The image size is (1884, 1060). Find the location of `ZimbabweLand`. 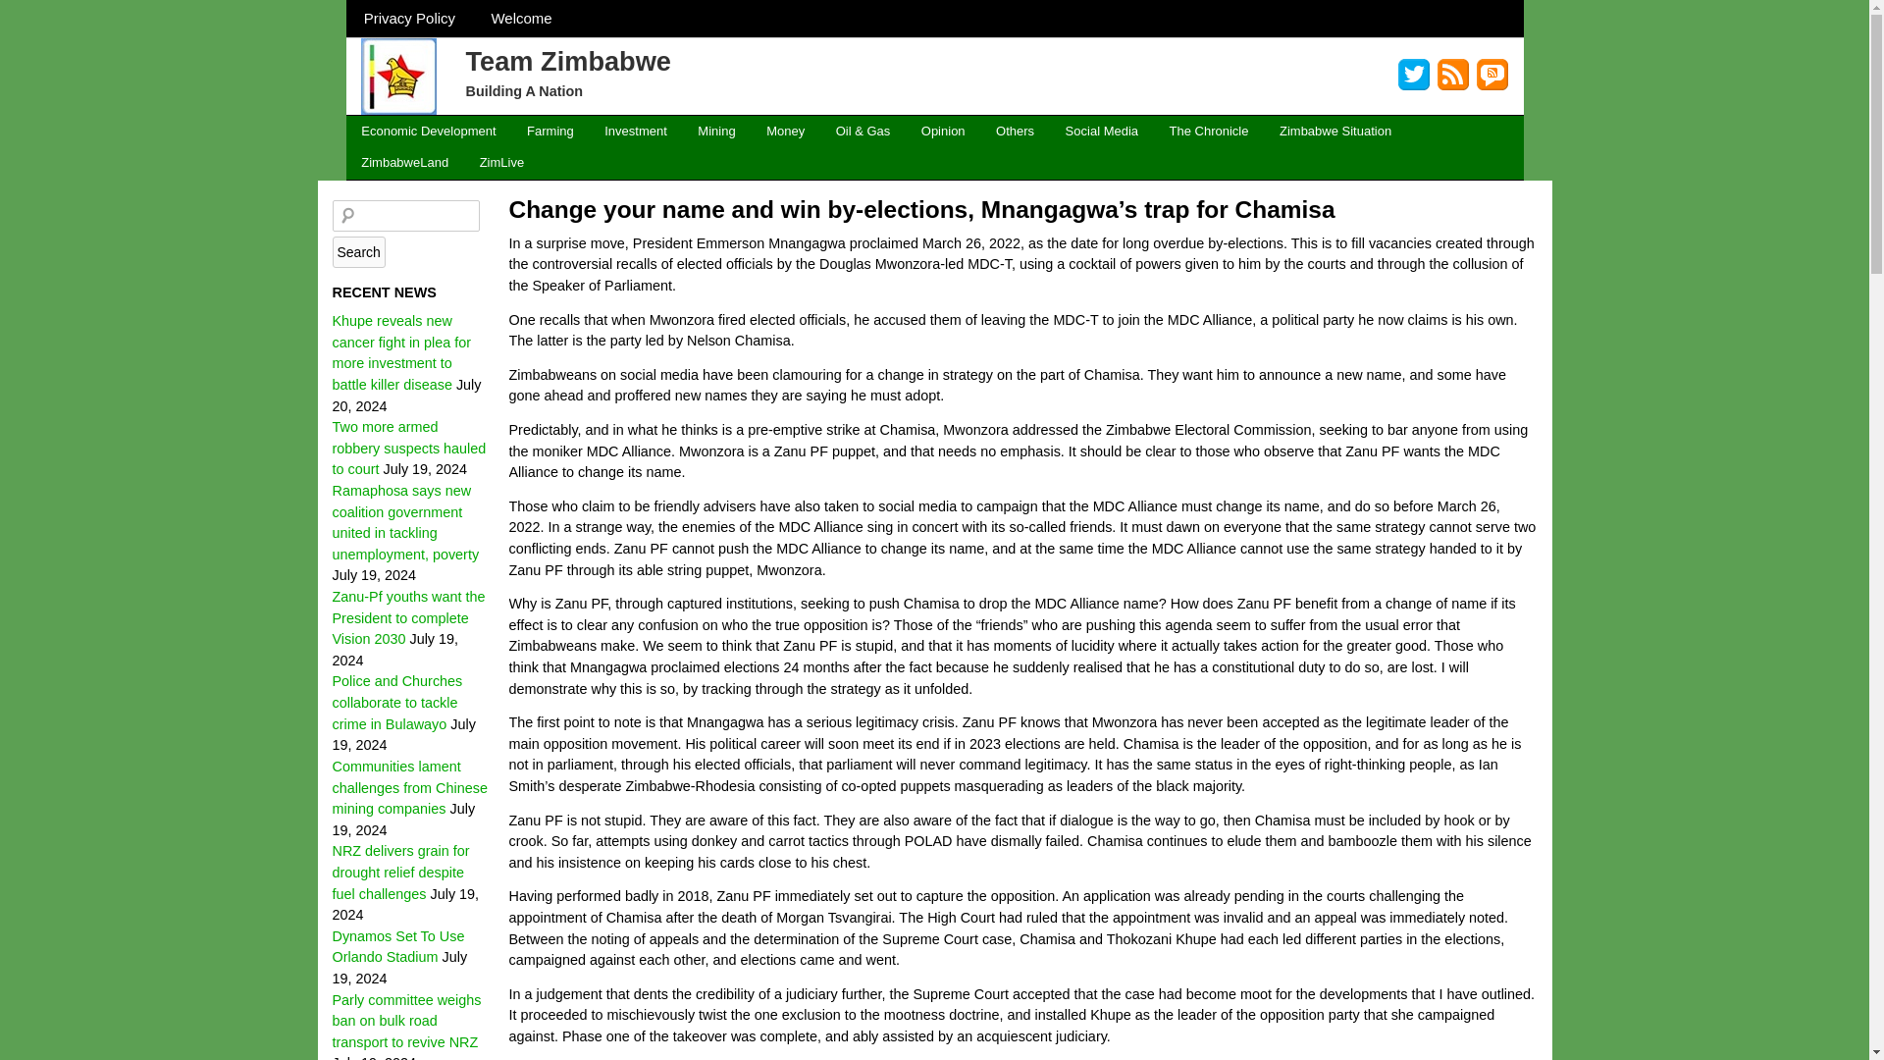

ZimbabweLand is located at coordinates (404, 163).